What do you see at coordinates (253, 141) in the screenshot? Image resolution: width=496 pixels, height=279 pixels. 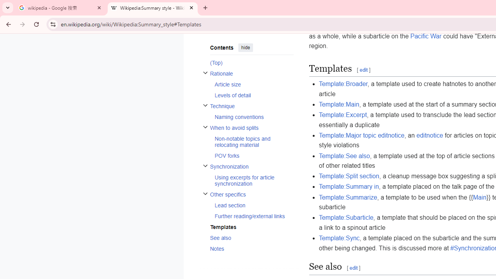 I see `Non-notable topics and relocating material` at bounding box center [253, 141].